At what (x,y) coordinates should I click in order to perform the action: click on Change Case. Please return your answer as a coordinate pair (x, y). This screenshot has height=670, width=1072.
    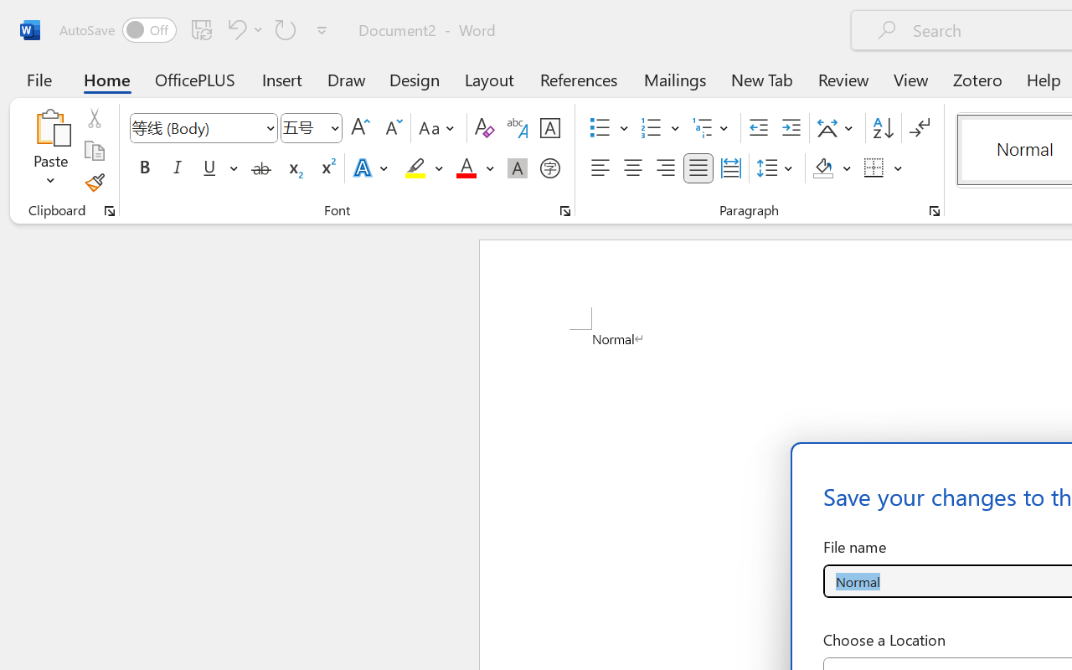
    Looking at the image, I should click on (439, 128).